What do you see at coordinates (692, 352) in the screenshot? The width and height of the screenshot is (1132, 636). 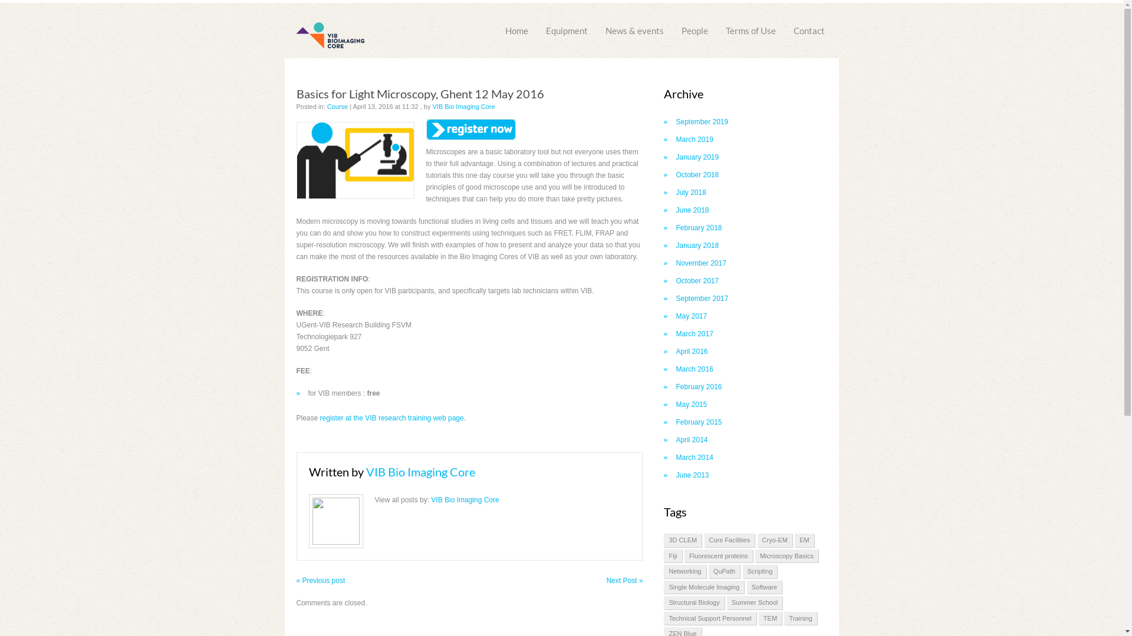 I see `April 2016` at bounding box center [692, 352].